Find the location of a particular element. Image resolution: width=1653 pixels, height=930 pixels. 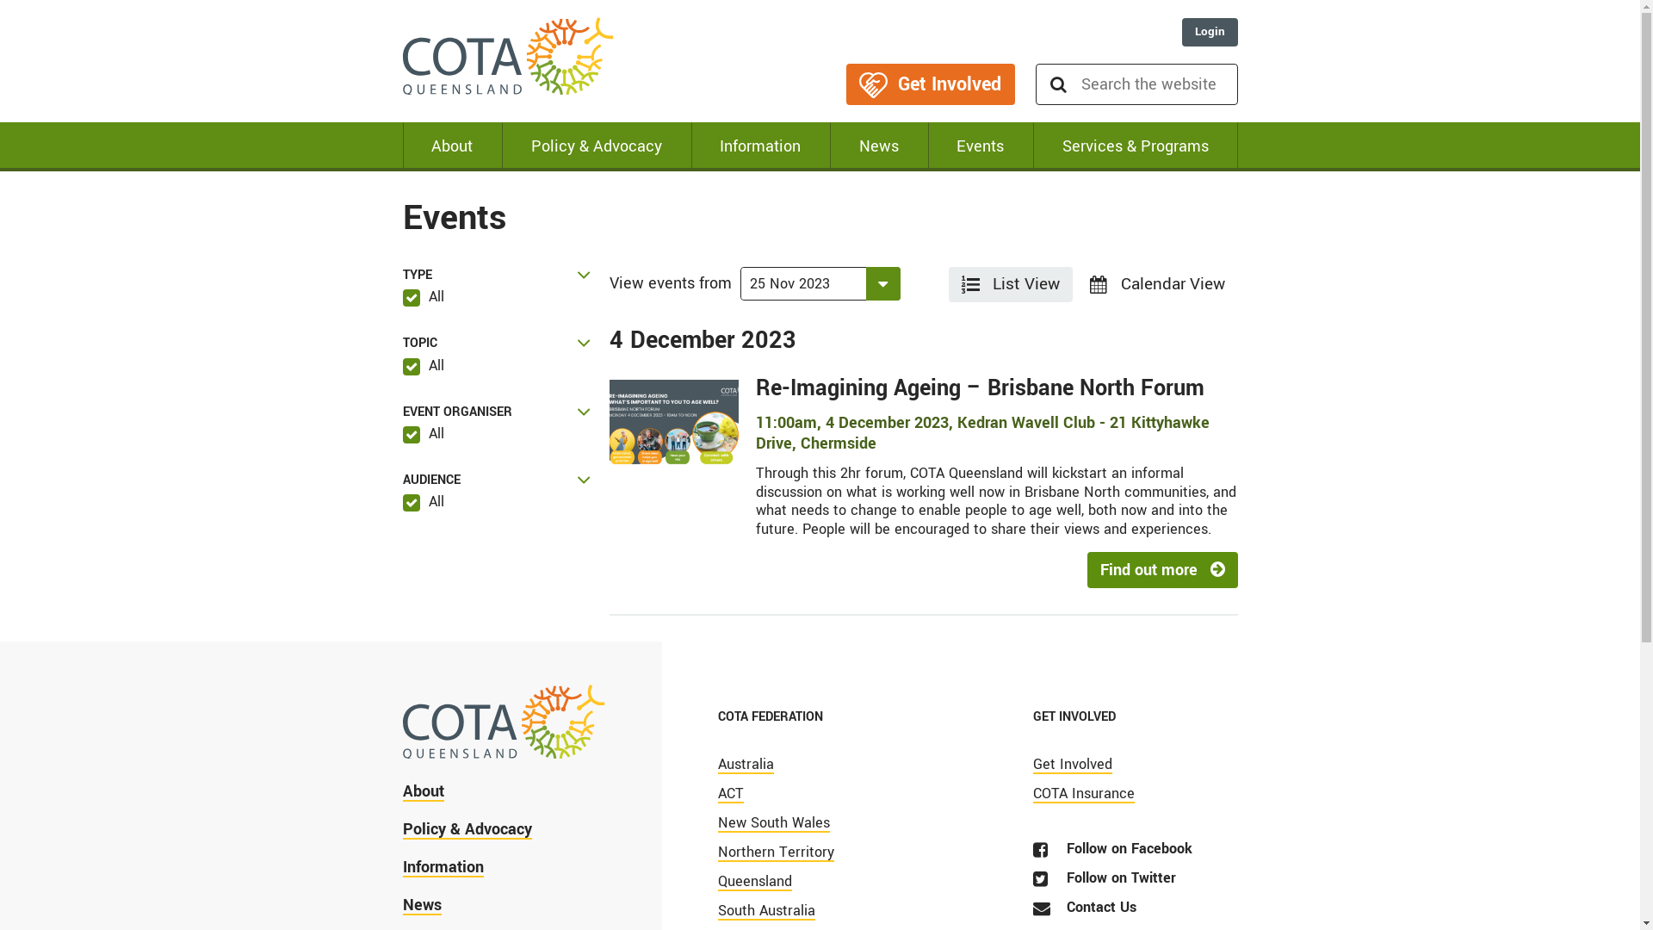

Information is located at coordinates (760, 146).